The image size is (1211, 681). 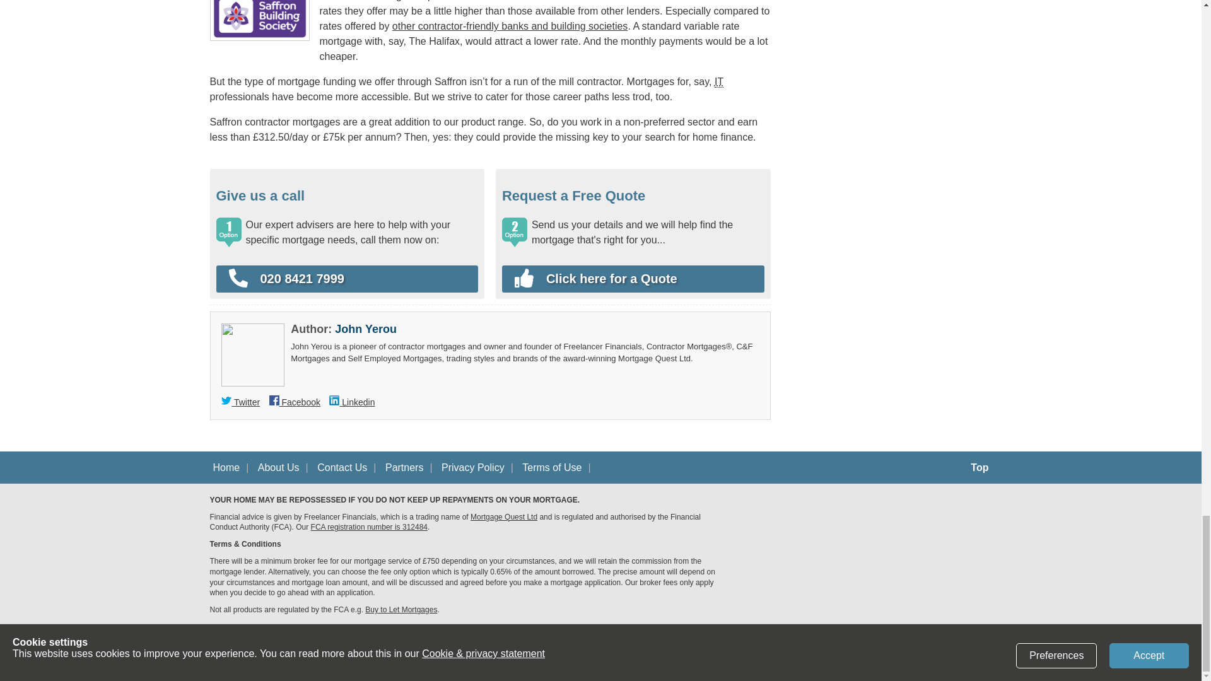 What do you see at coordinates (627, 279) in the screenshot?
I see `Click here for a Quote` at bounding box center [627, 279].